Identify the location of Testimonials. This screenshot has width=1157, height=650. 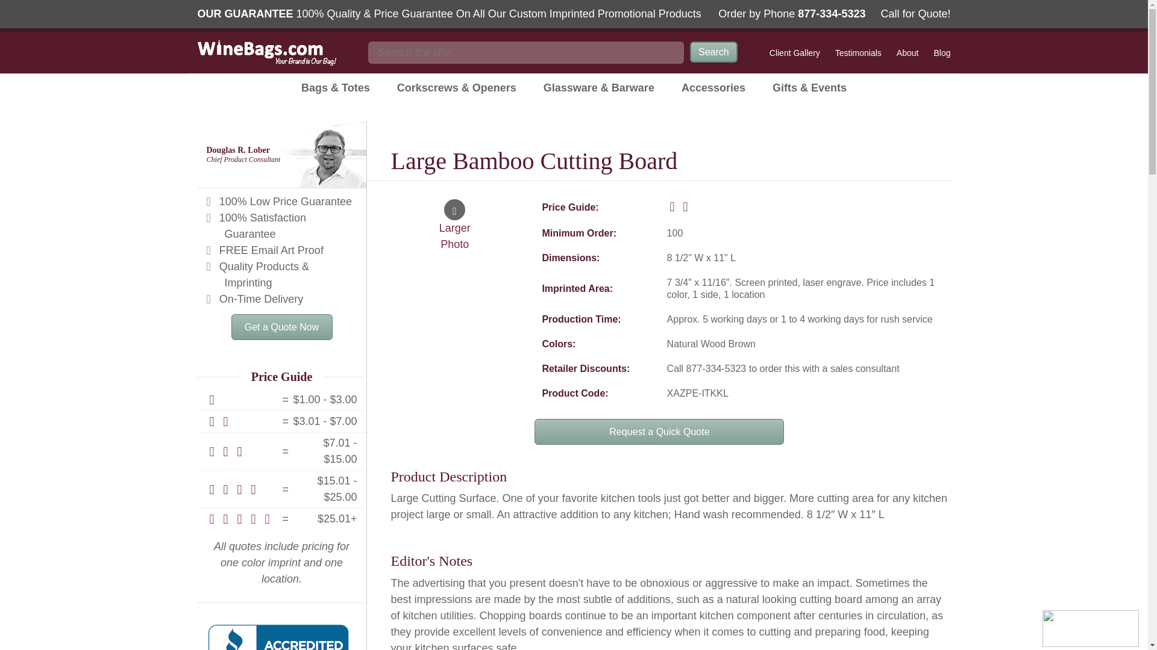
(858, 53).